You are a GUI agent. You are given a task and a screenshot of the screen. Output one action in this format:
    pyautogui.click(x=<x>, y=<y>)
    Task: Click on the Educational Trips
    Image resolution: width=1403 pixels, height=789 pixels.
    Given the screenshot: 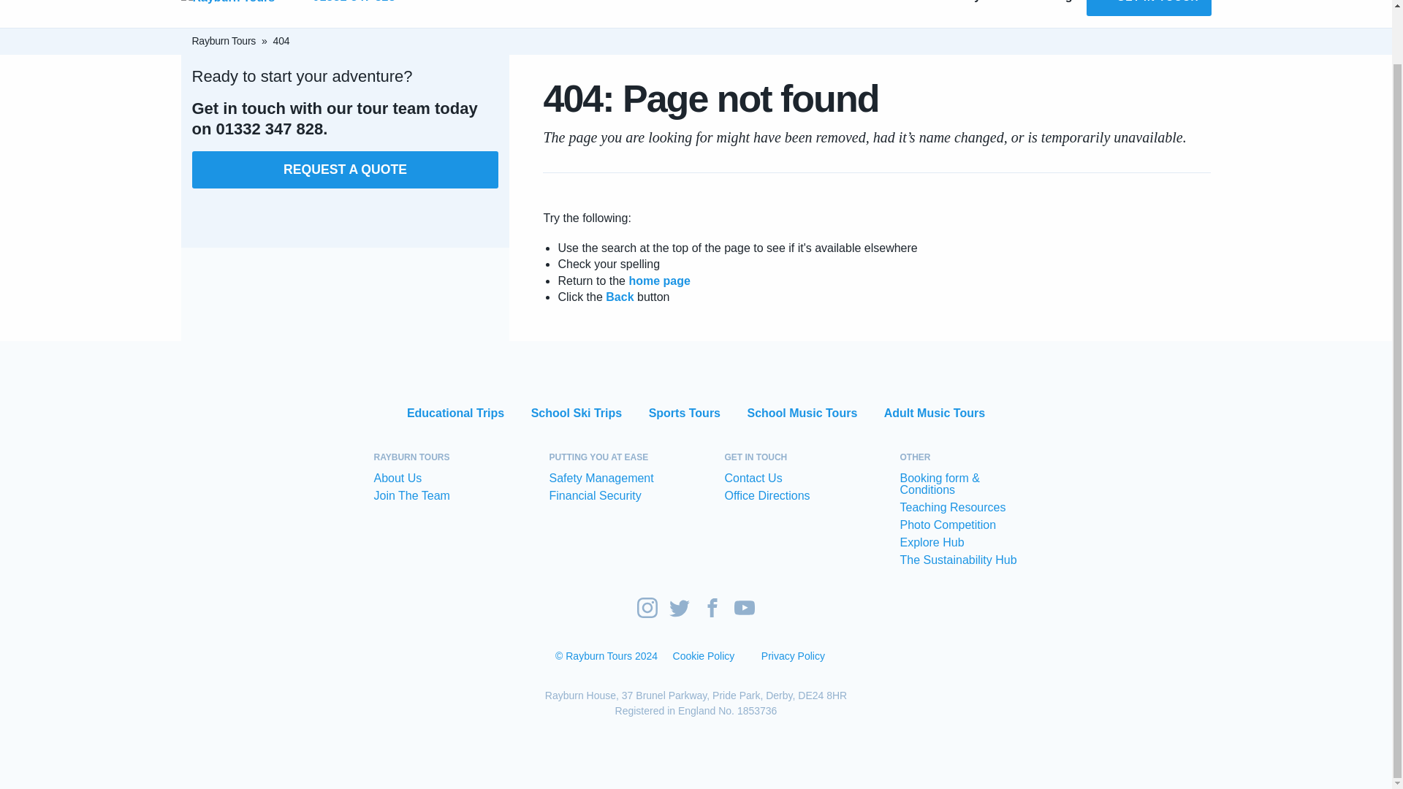 What is the action you would take?
    pyautogui.click(x=712, y=609)
    